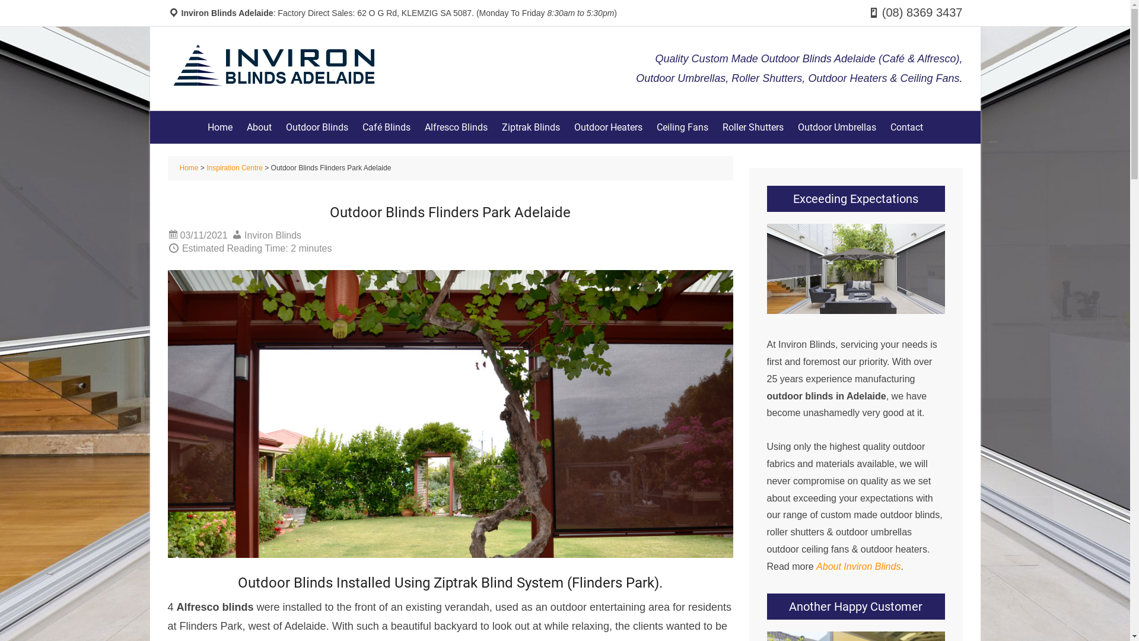 This screenshot has height=641, width=1139. I want to click on Outdoor Blinds Adelaide SA | Cafe Blinds | Alfresco Blinds, so click(274, 65).